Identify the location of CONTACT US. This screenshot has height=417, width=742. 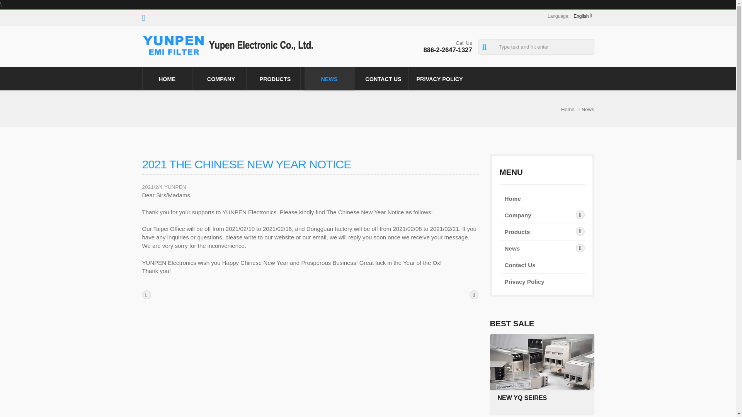
(383, 79).